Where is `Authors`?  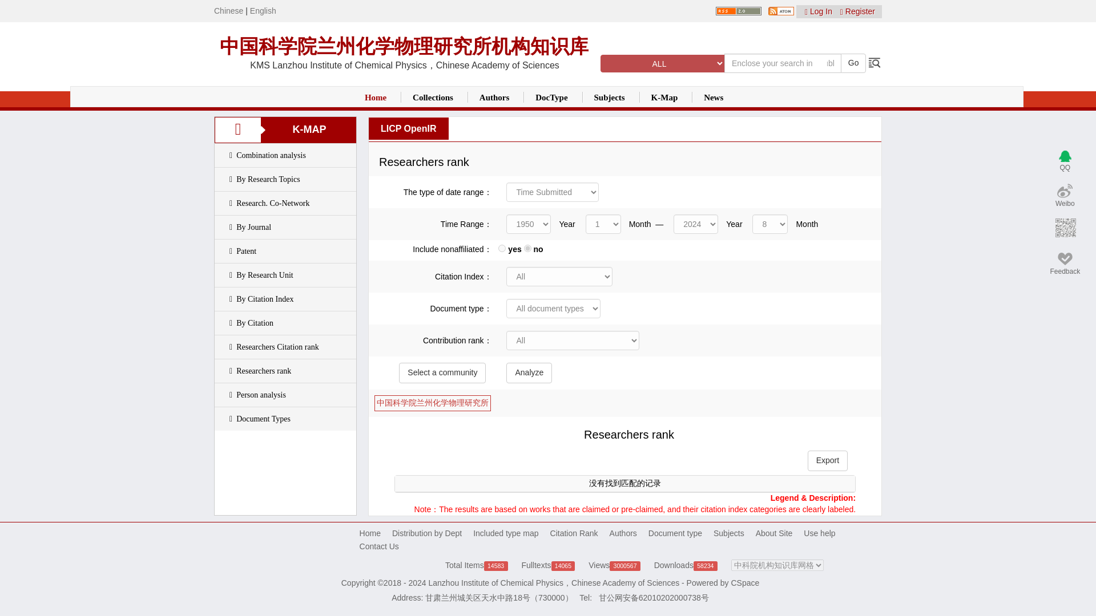 Authors is located at coordinates (494, 98).